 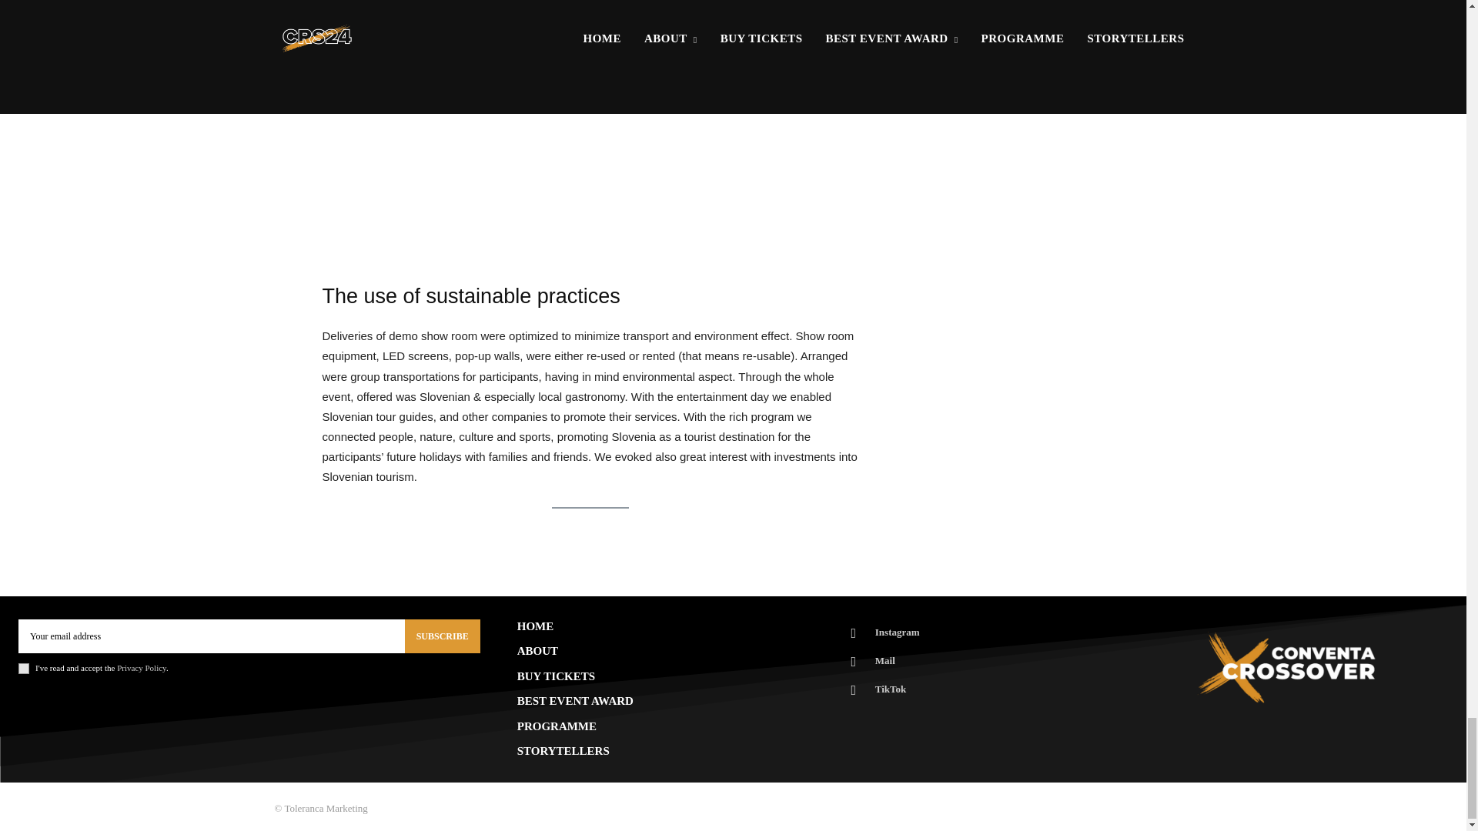 I want to click on TikTok, so click(x=853, y=689).